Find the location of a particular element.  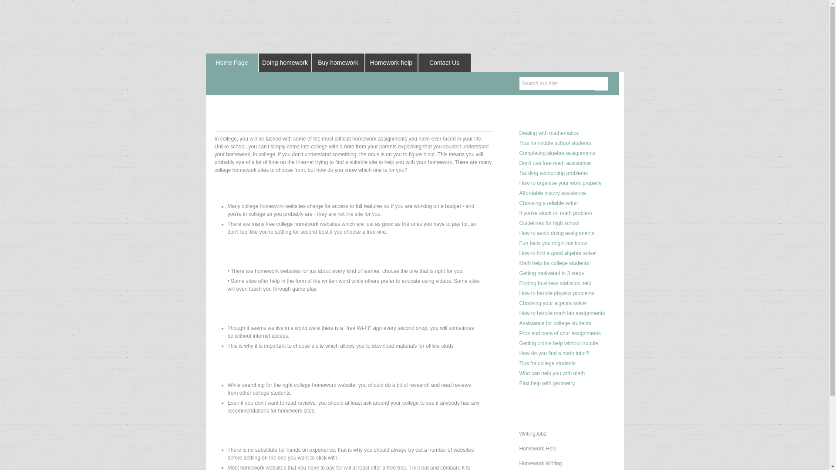

College Homework Help Online: Where To Search For It is located at coordinates (555, 323).